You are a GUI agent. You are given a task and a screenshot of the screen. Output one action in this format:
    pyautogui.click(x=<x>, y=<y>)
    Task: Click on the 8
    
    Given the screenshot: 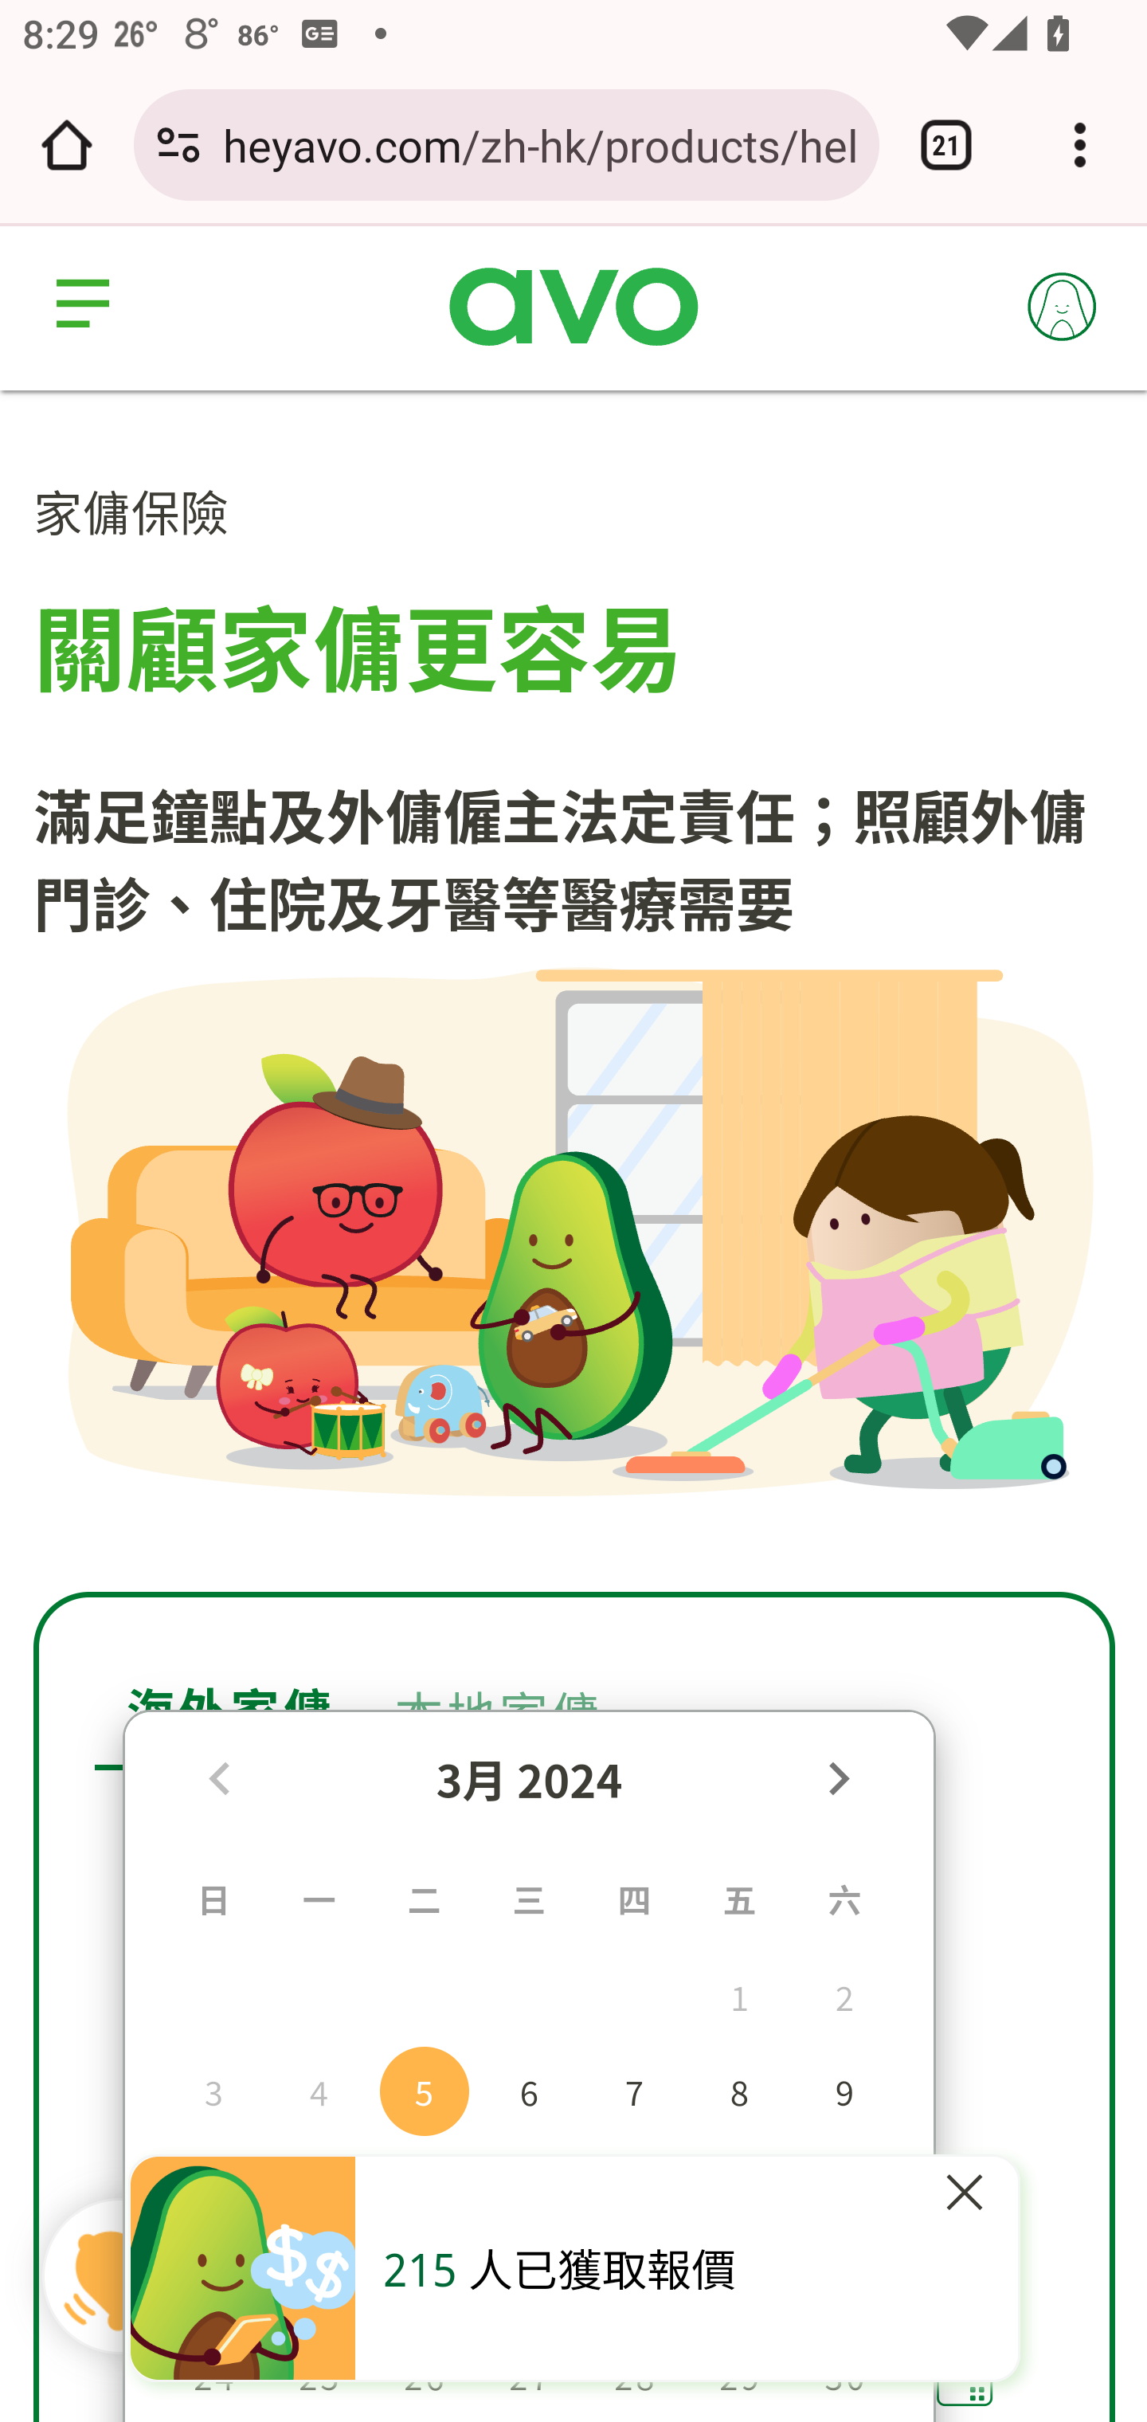 What is the action you would take?
    pyautogui.click(x=739, y=2091)
    